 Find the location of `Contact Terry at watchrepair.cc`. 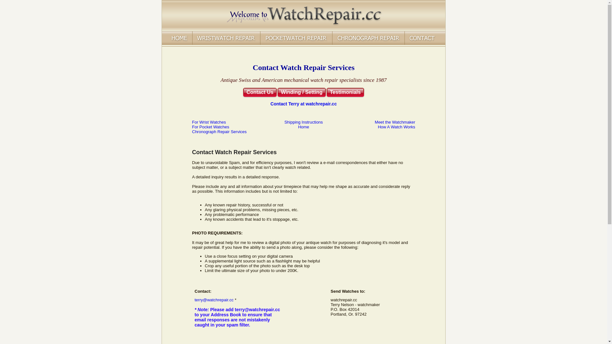

Contact Terry at watchrepair.cc is located at coordinates (304, 104).